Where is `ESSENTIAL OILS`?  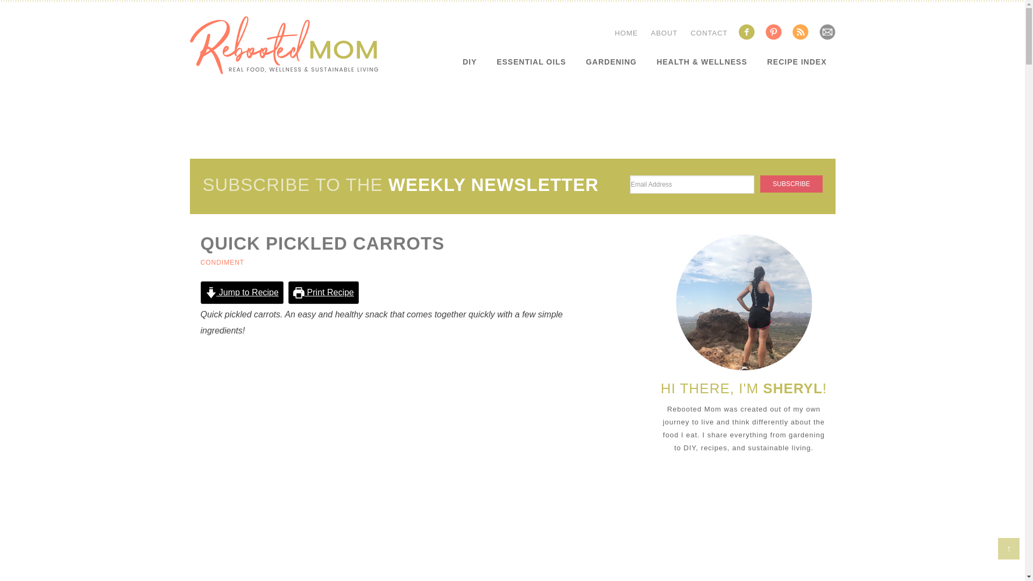
ESSENTIAL OILS is located at coordinates (530, 61).